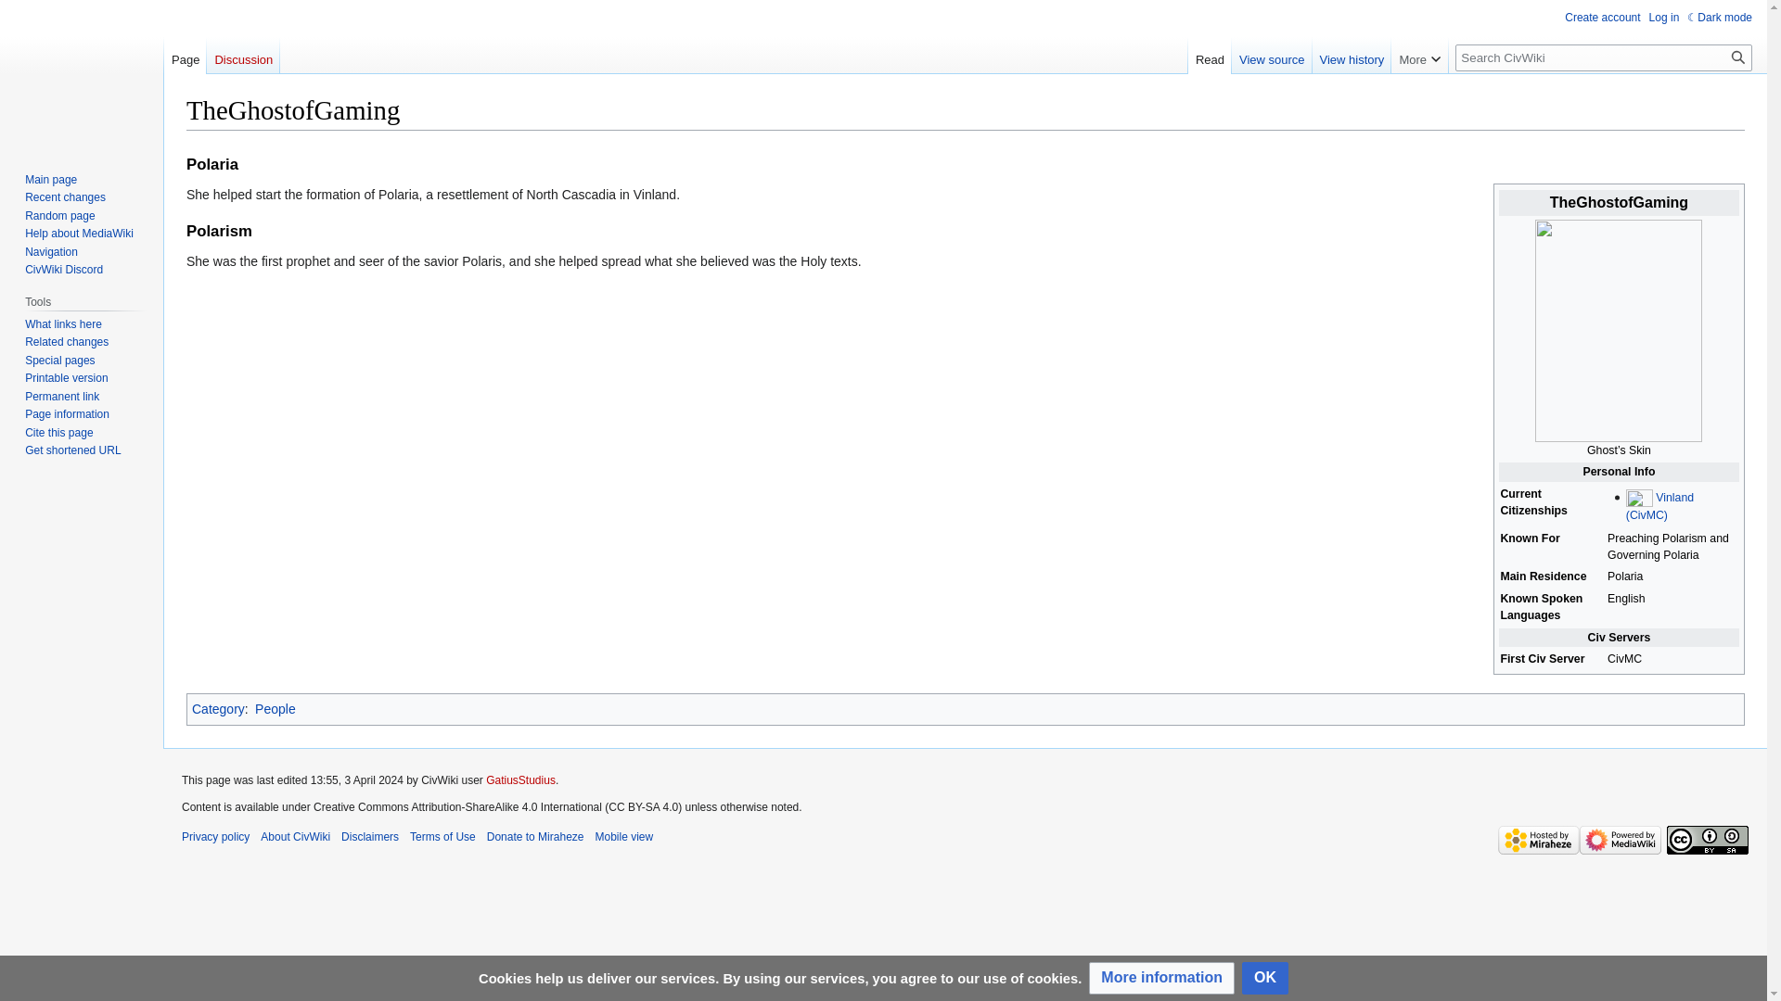 This screenshot has width=1781, height=1001. I want to click on Log in, so click(1664, 17).